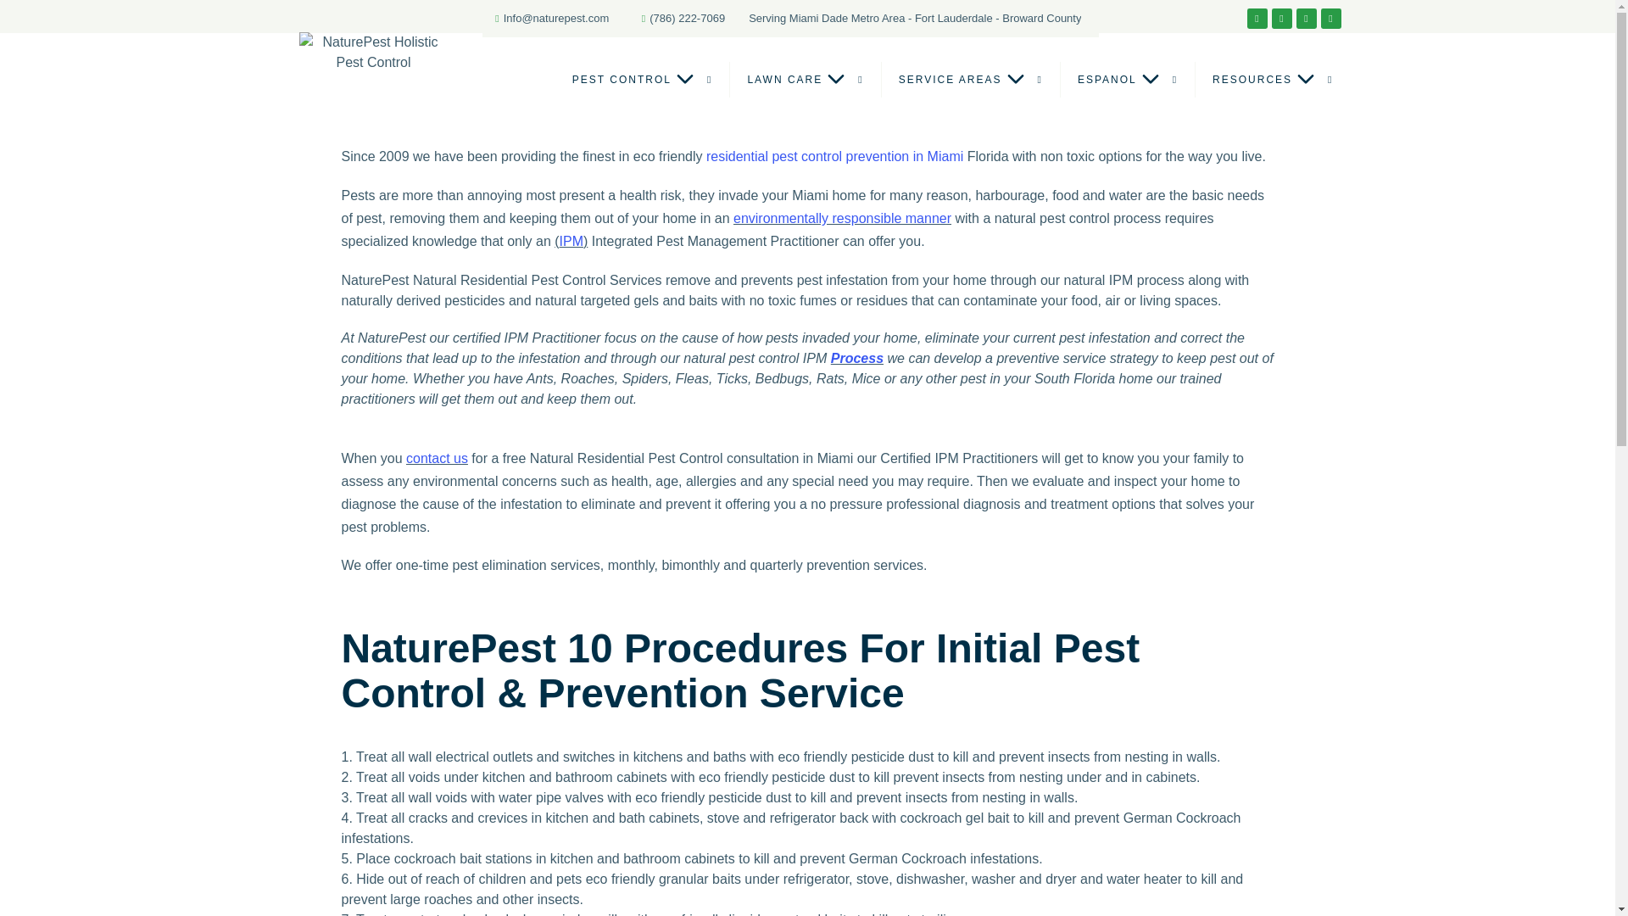 This screenshot has height=916, width=1628. I want to click on The Environment , so click(842, 218).